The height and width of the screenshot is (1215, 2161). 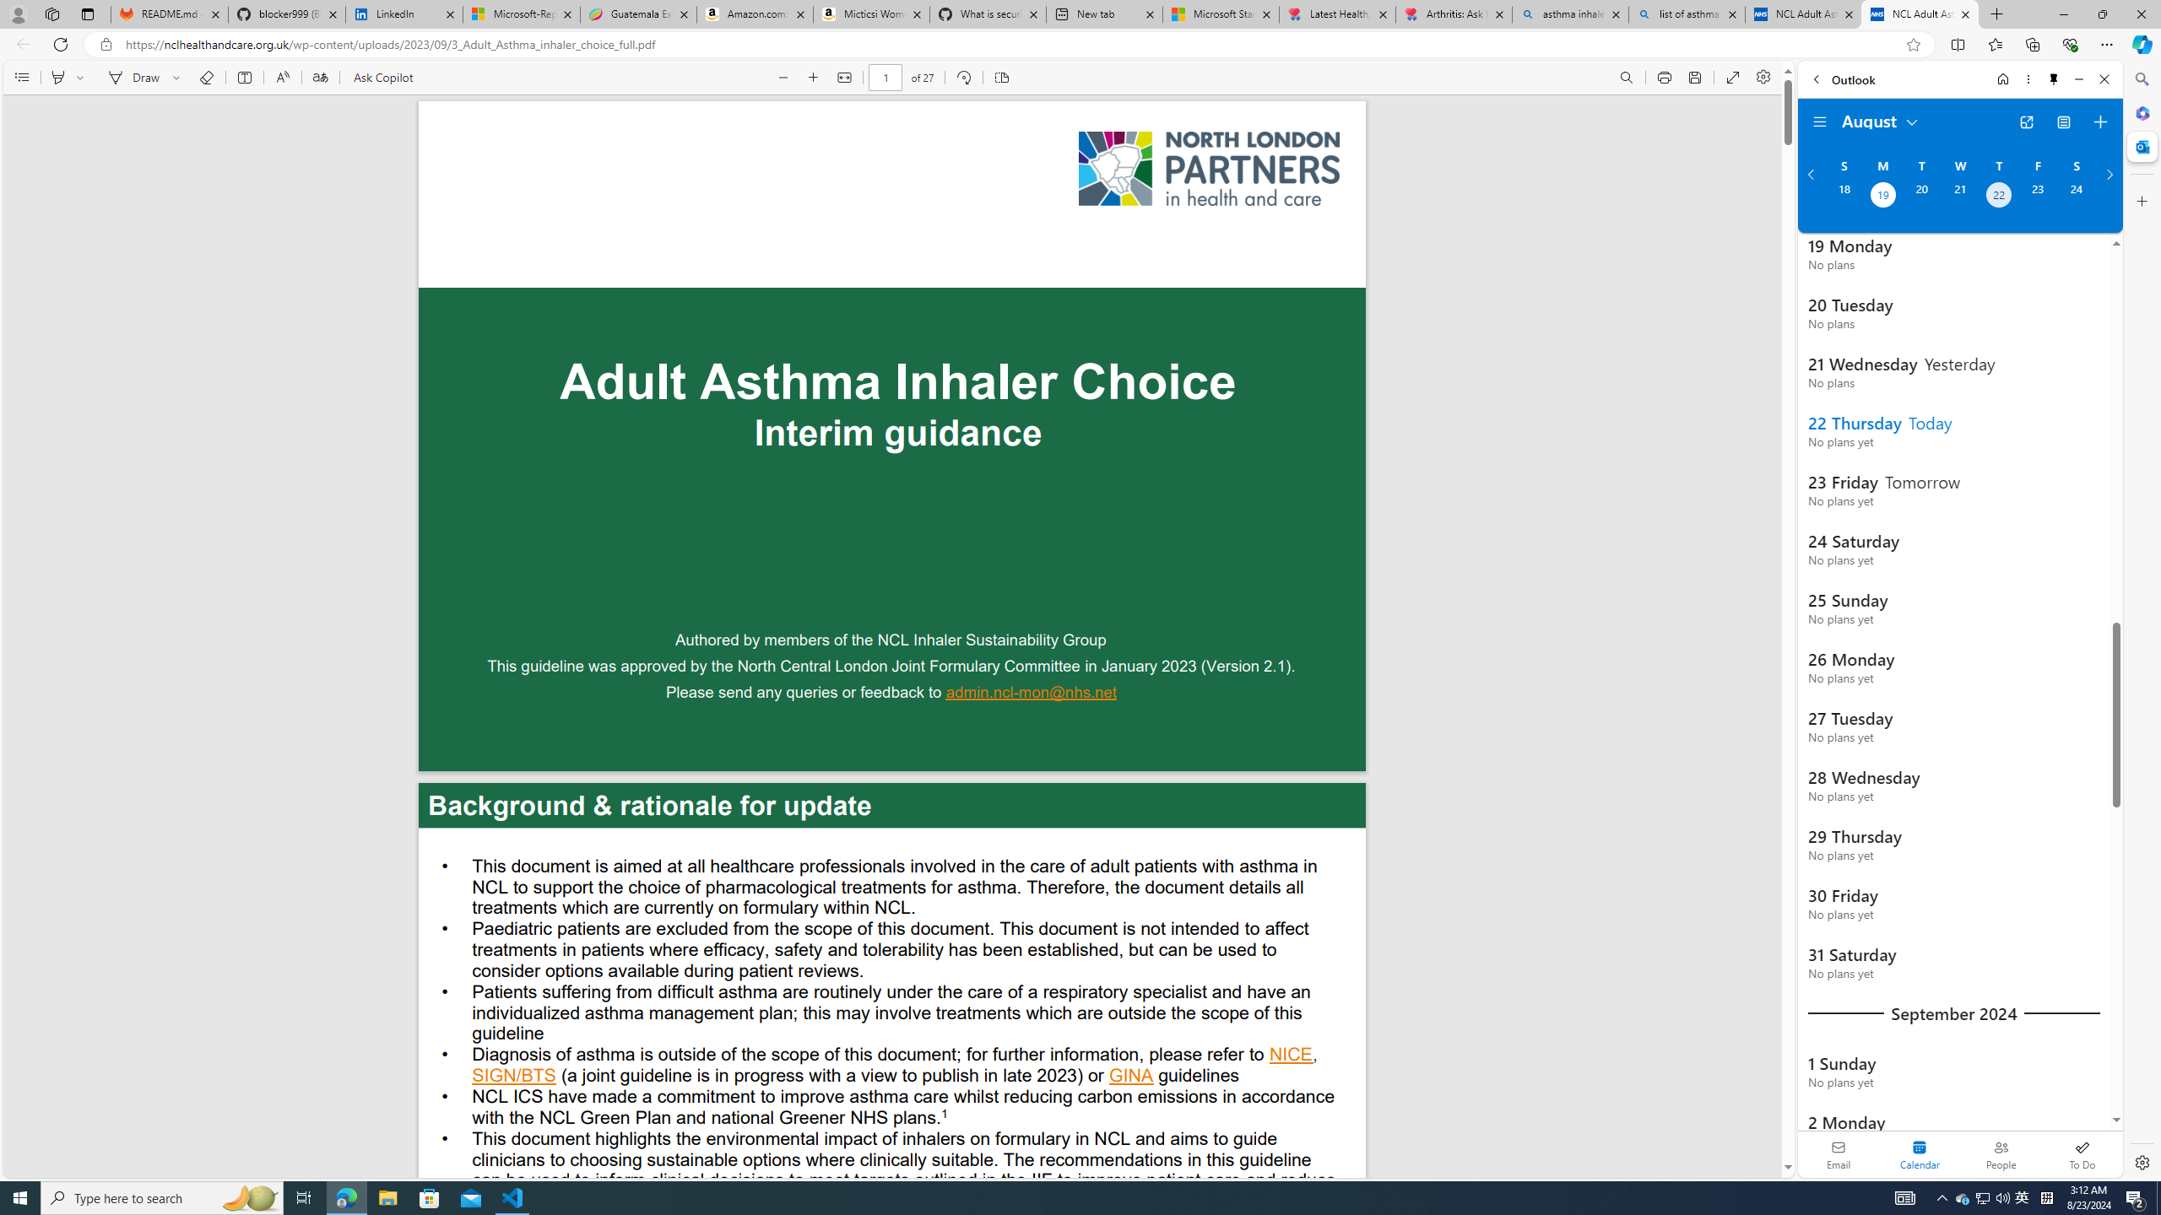 What do you see at coordinates (2141, 146) in the screenshot?
I see `Outlook` at bounding box center [2141, 146].